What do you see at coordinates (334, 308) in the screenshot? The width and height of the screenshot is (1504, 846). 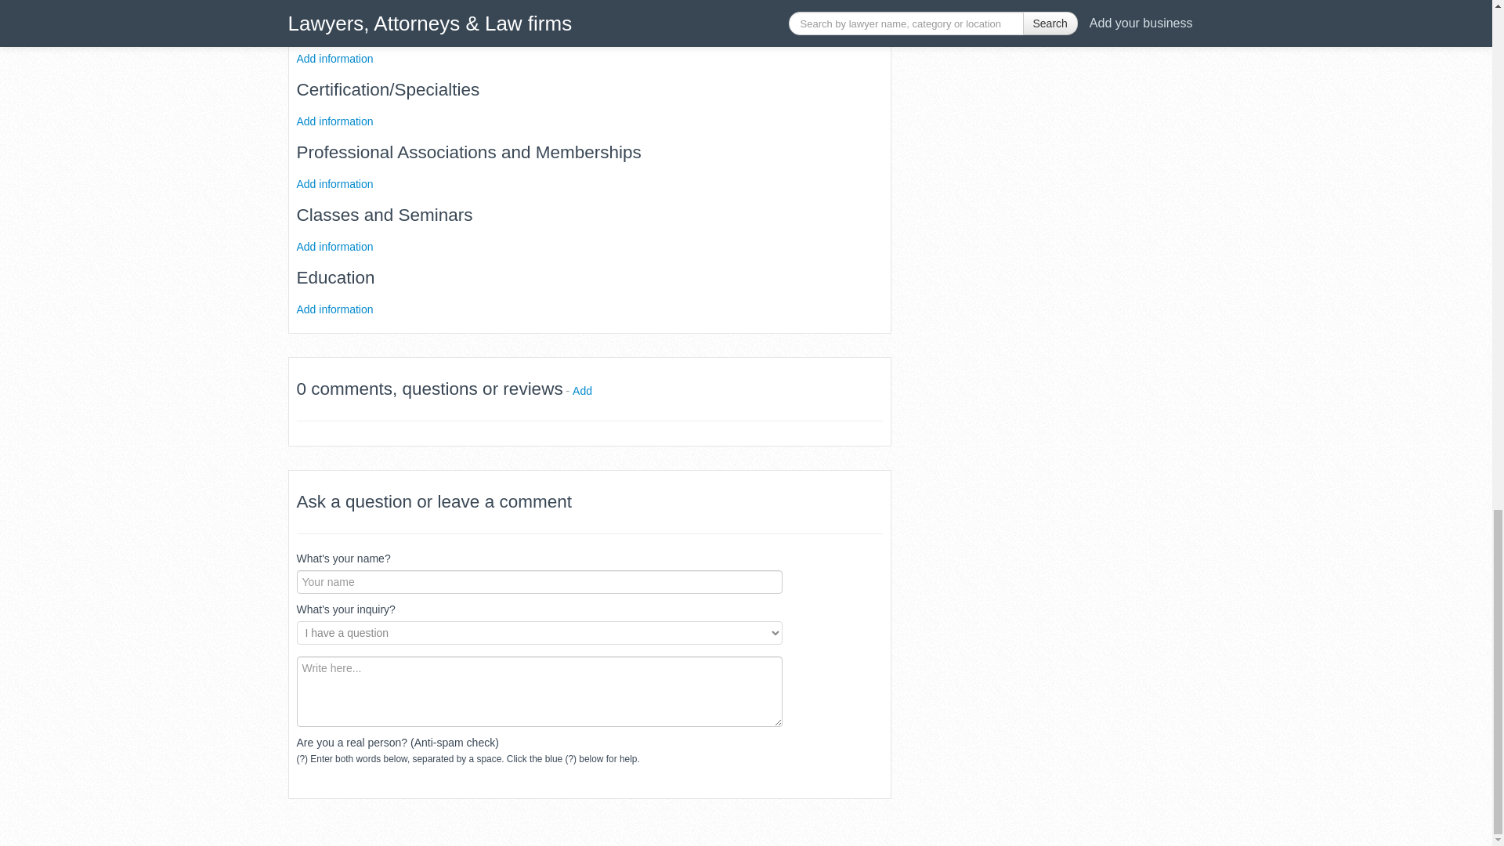 I see `Add information` at bounding box center [334, 308].